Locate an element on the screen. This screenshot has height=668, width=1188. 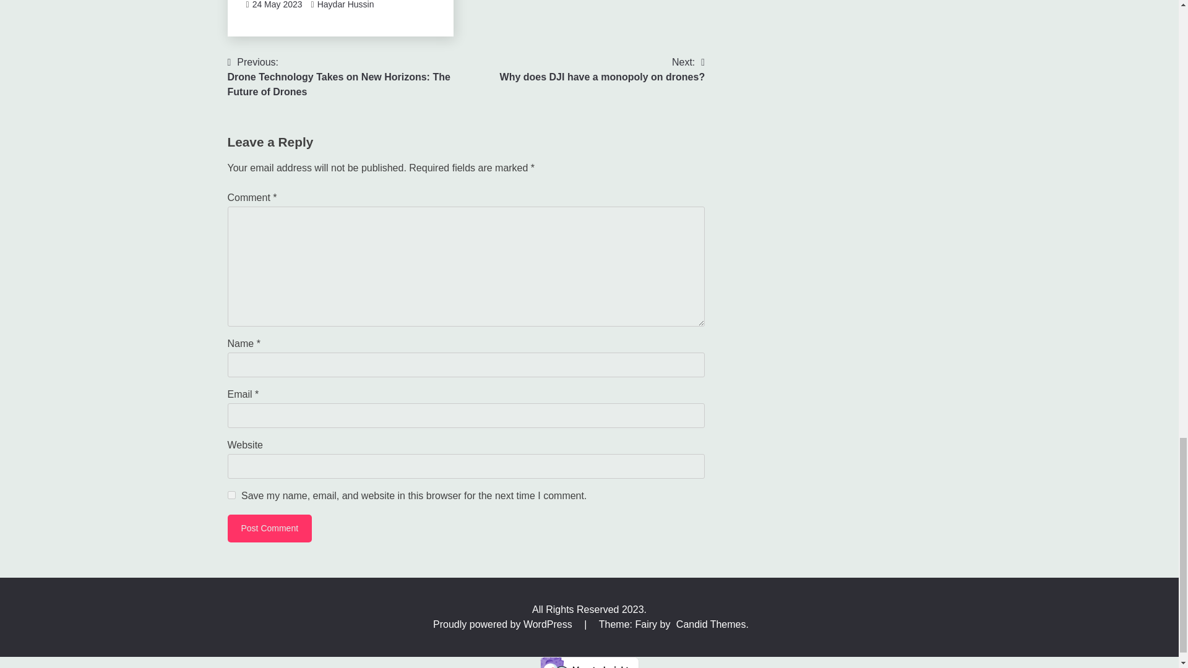
yes is located at coordinates (231, 495).